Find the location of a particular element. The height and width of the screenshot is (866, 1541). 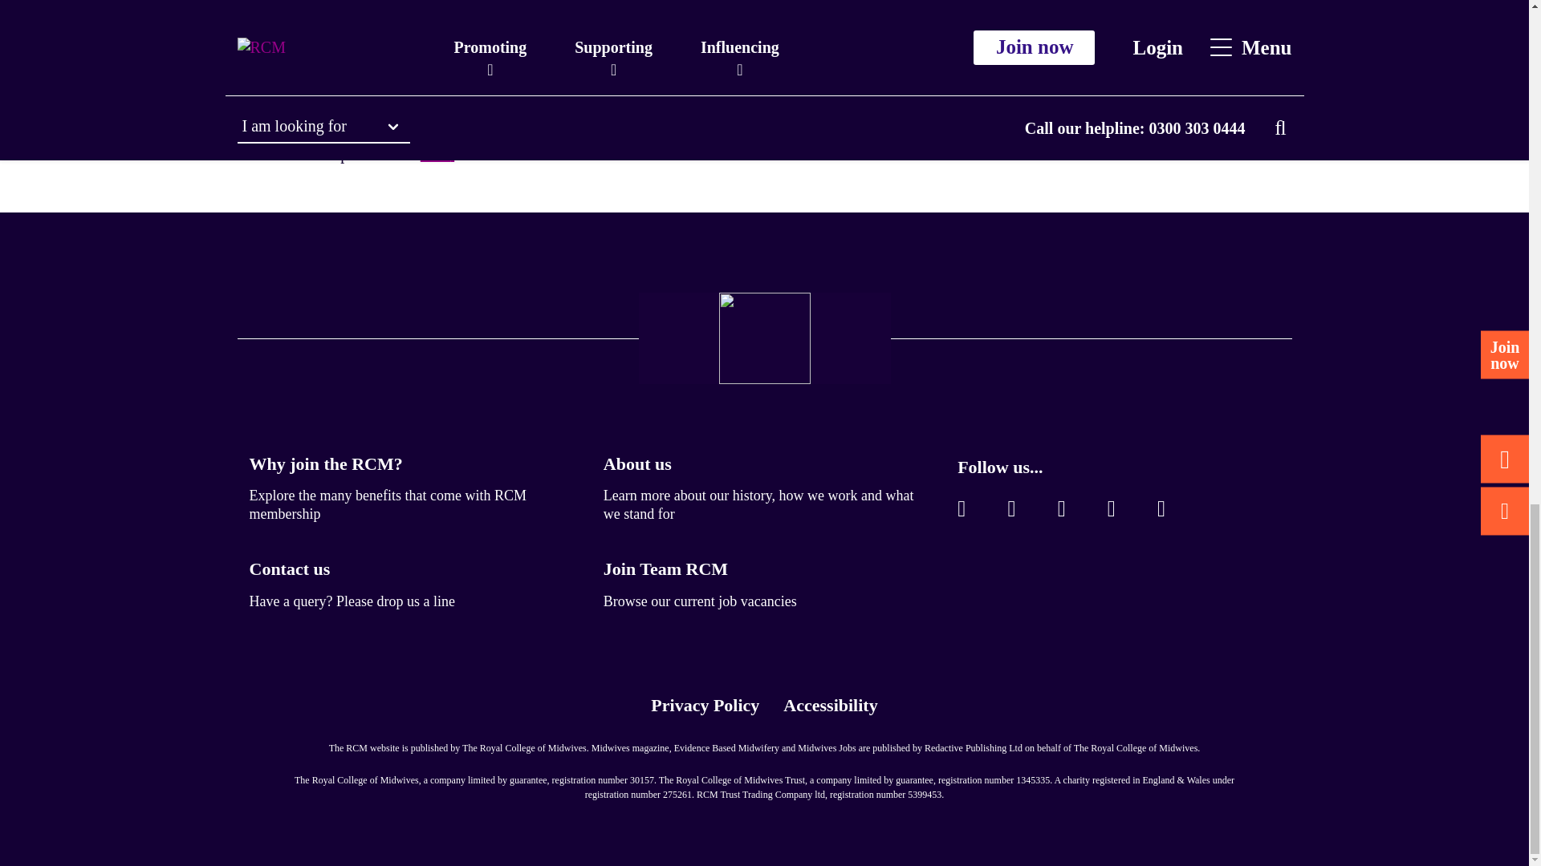

Why join the RCM? is located at coordinates (325, 463).